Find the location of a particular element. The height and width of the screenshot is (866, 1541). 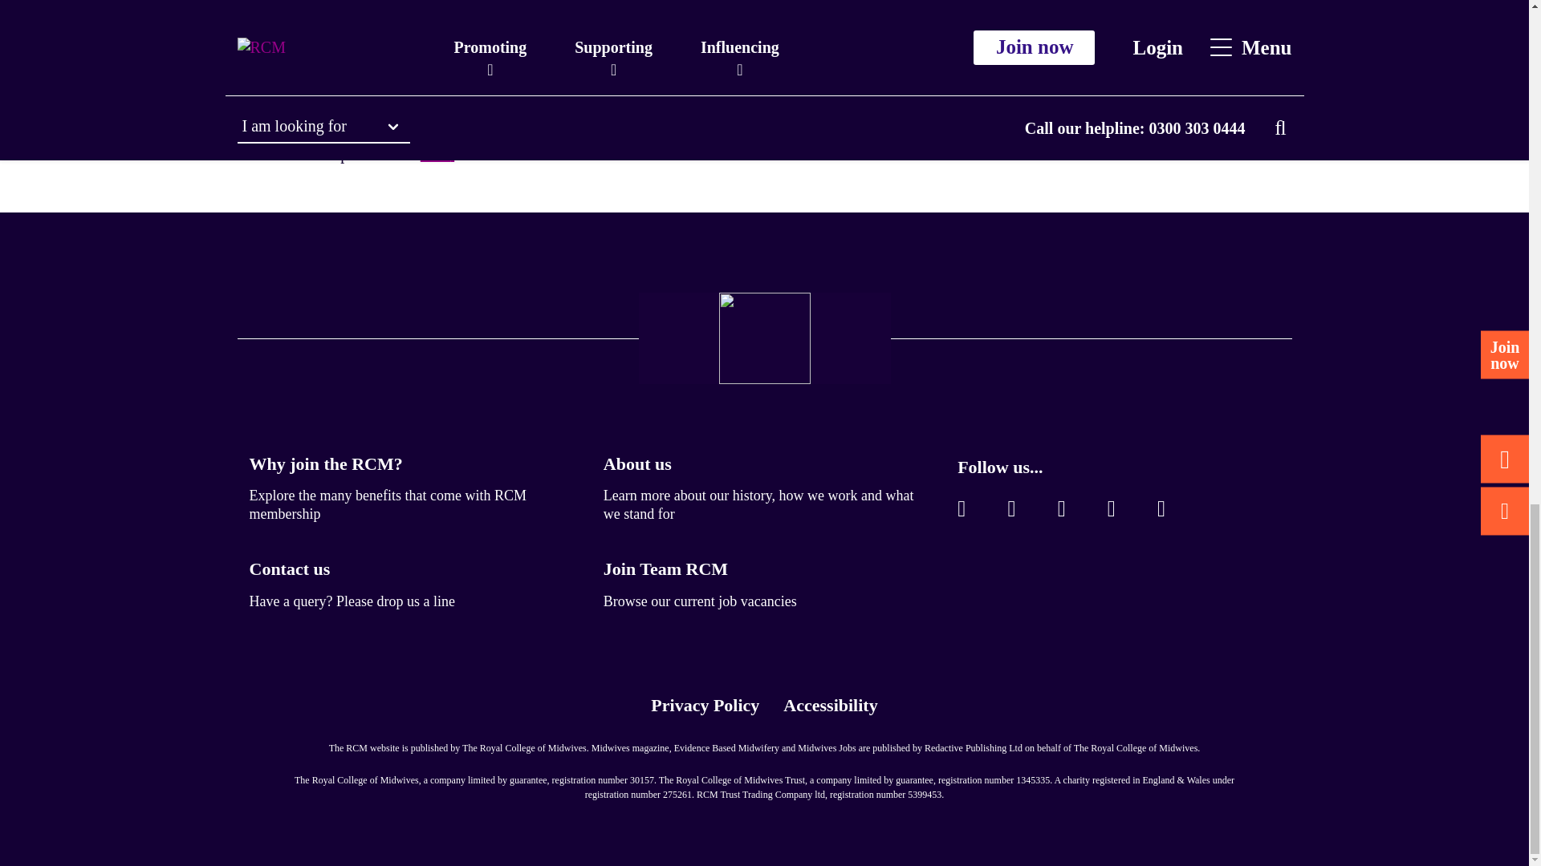

Why join the RCM? is located at coordinates (325, 463).